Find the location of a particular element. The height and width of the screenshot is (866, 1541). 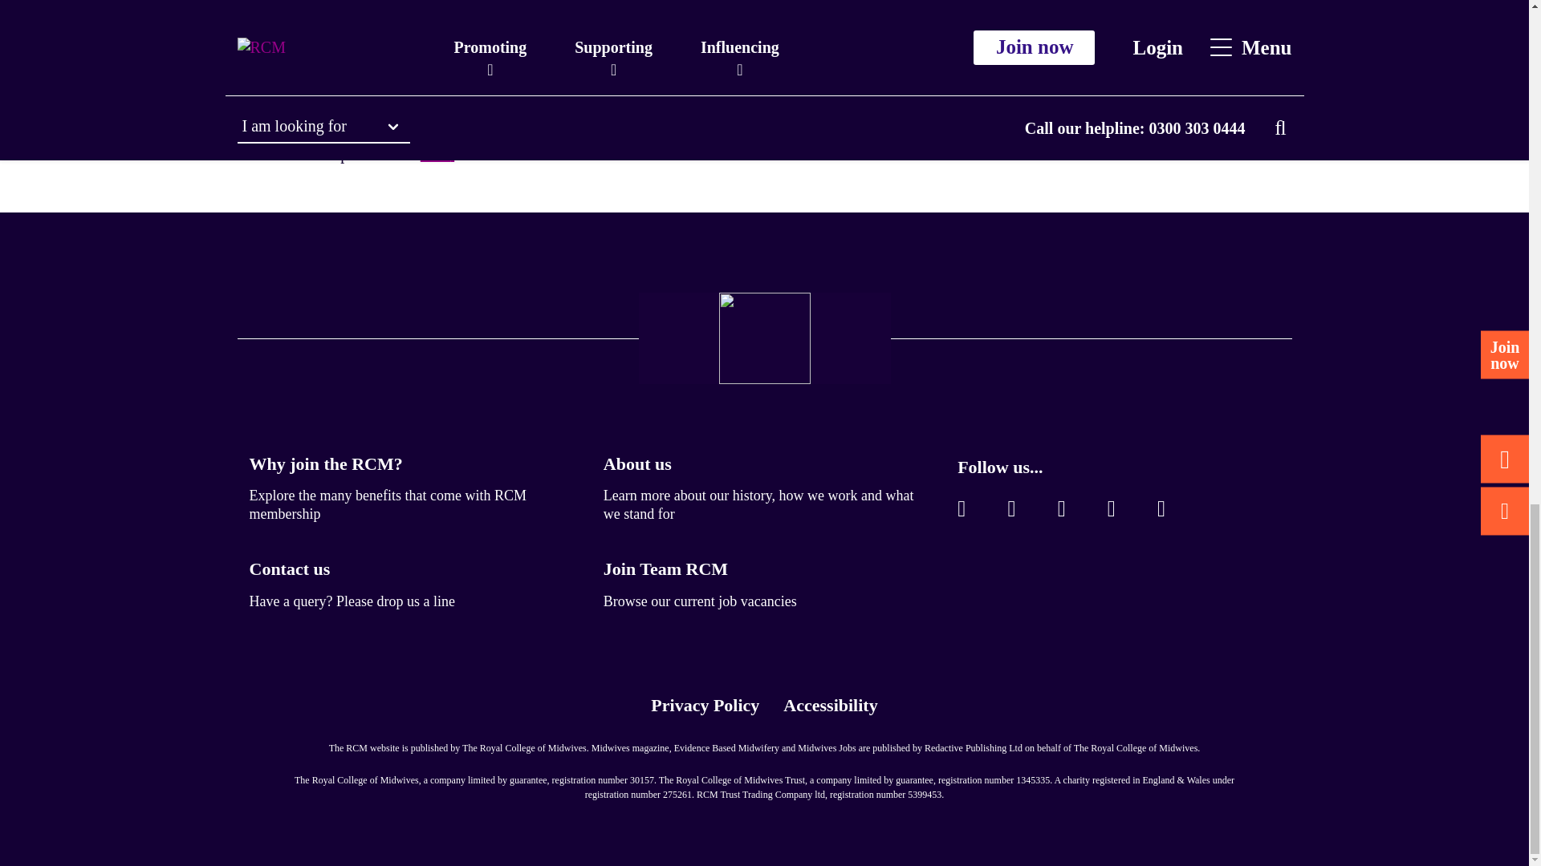

Why join the RCM? is located at coordinates (325, 463).